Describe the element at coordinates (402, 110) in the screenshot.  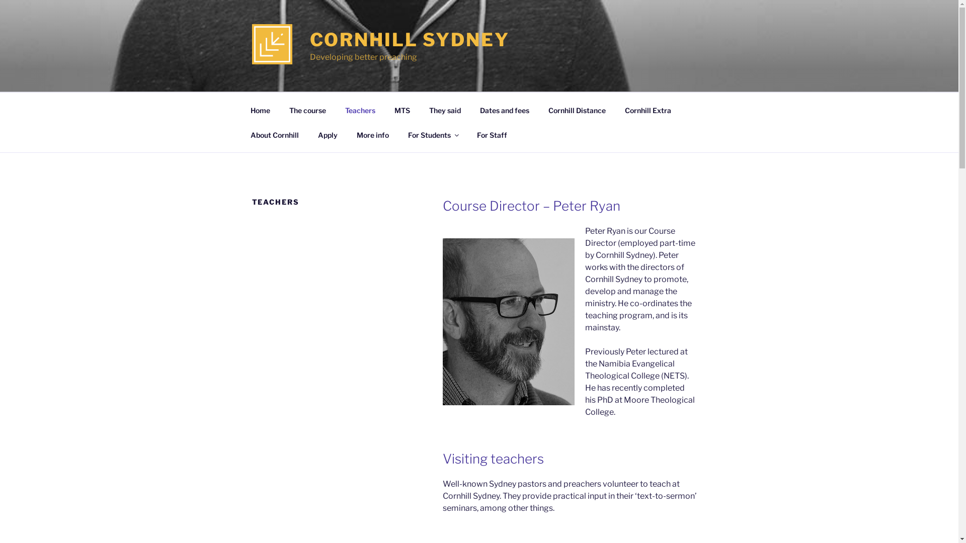
I see `MTS` at that location.